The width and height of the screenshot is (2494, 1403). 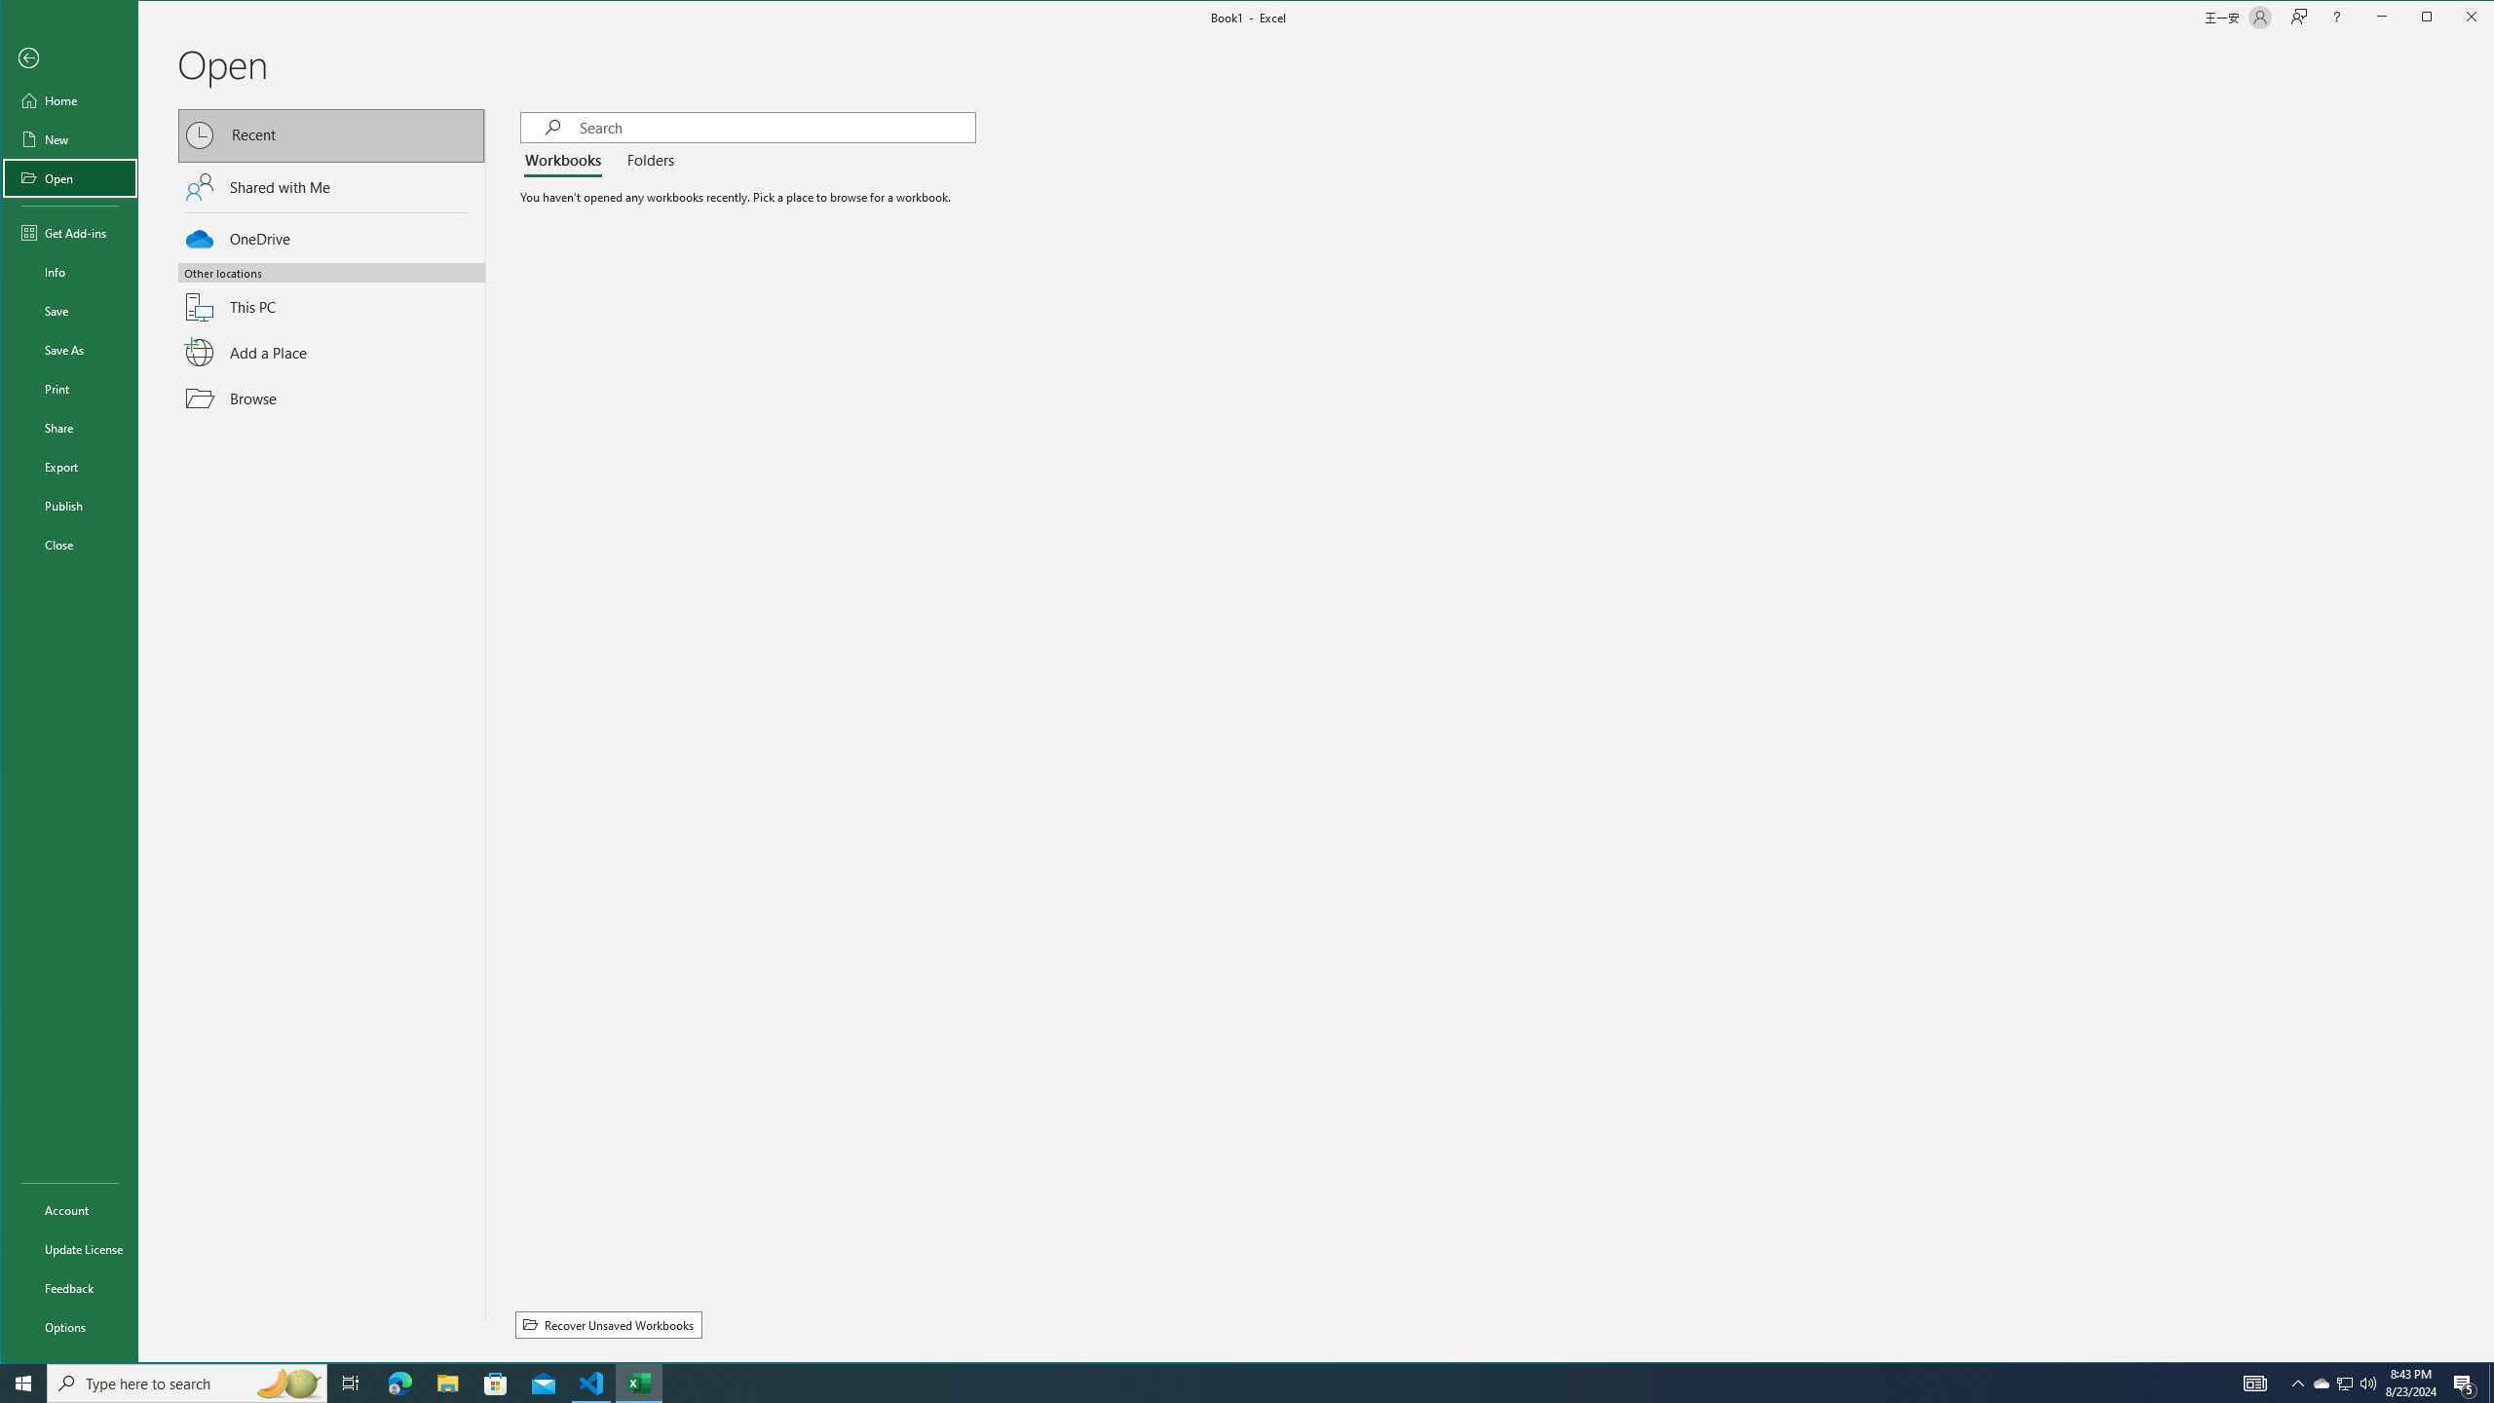 What do you see at coordinates (331, 187) in the screenshot?
I see `Shared with Me` at bounding box center [331, 187].